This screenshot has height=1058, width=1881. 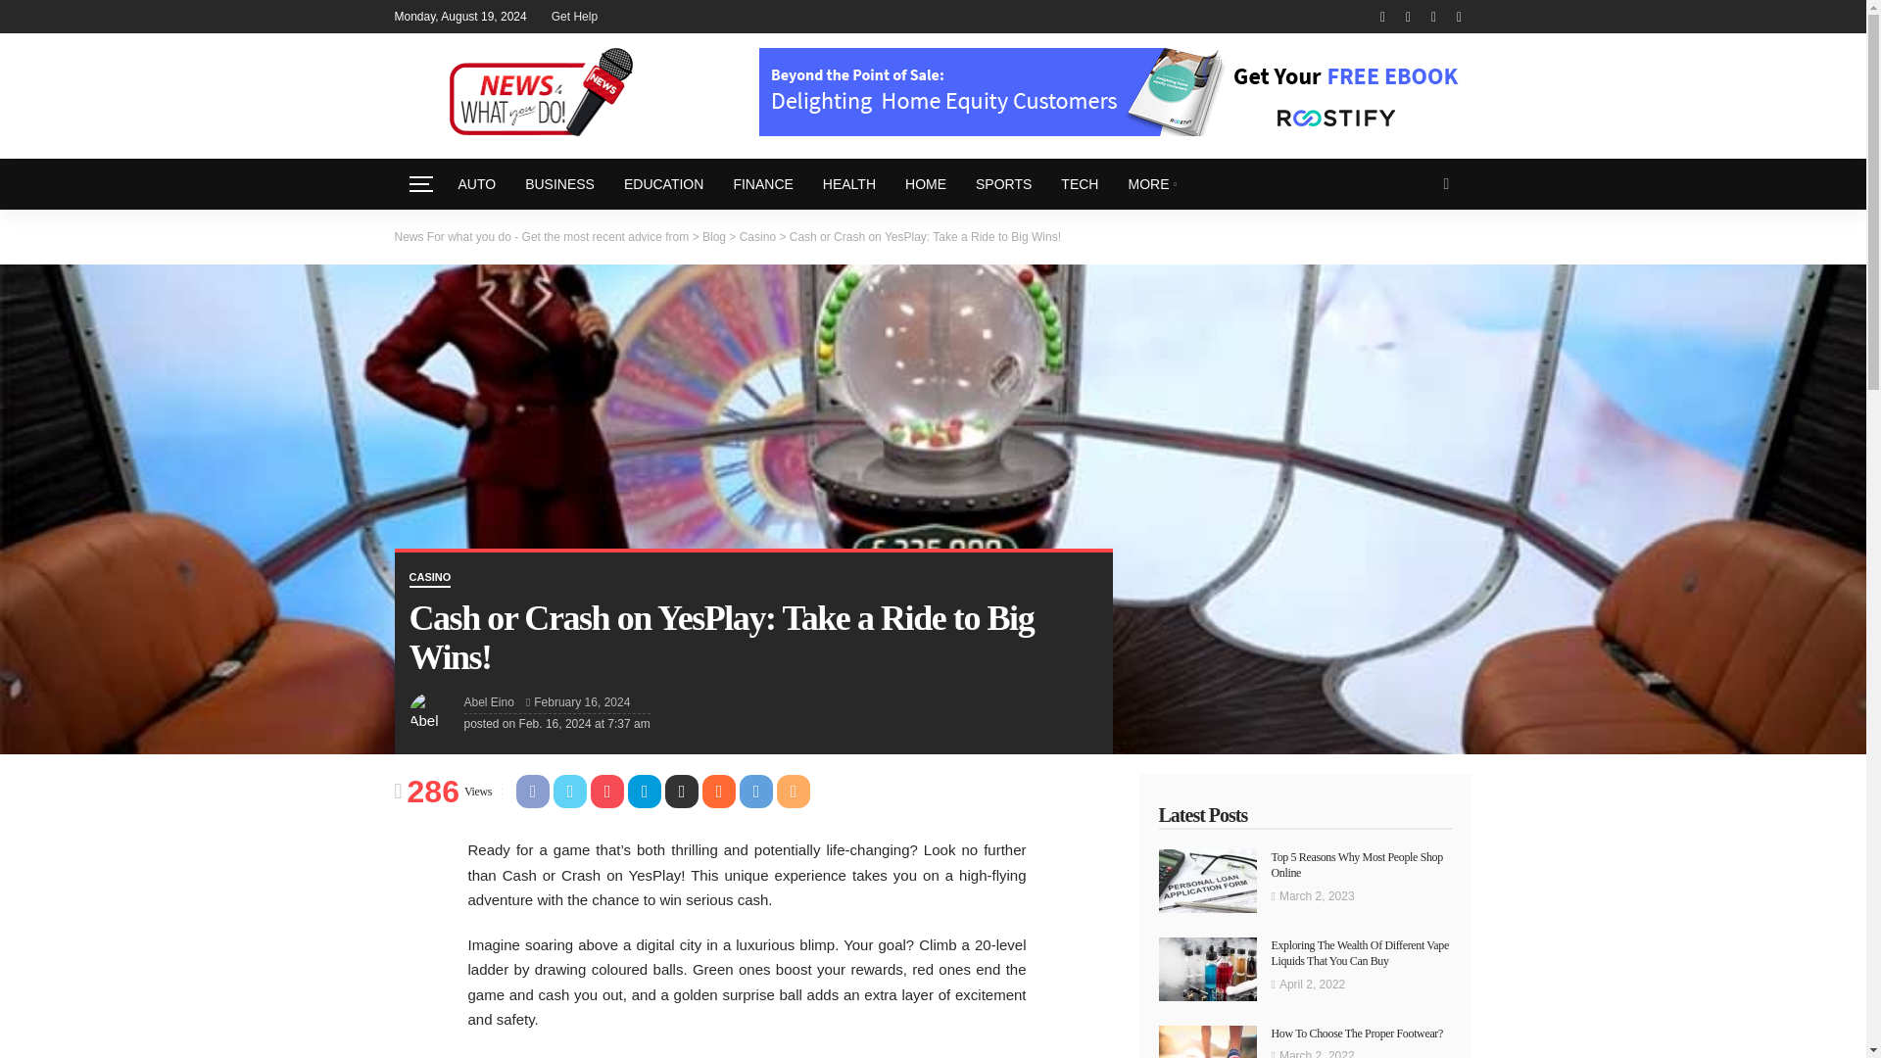 I want to click on EDUCATION, so click(x=664, y=184).